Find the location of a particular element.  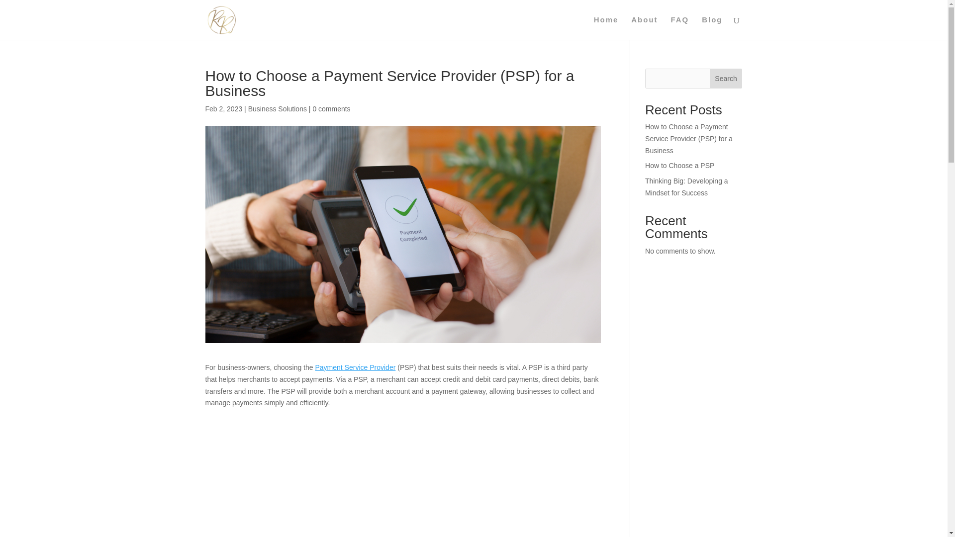

How to Choose a PSP is located at coordinates (679, 166).